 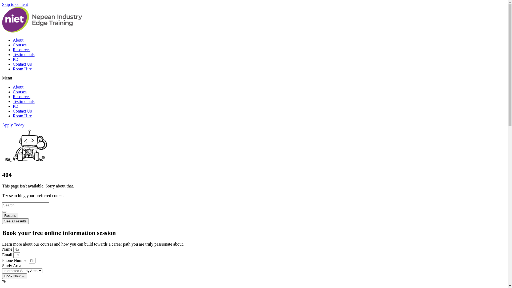 What do you see at coordinates (22, 50) in the screenshot?
I see `Resources` at bounding box center [22, 50].